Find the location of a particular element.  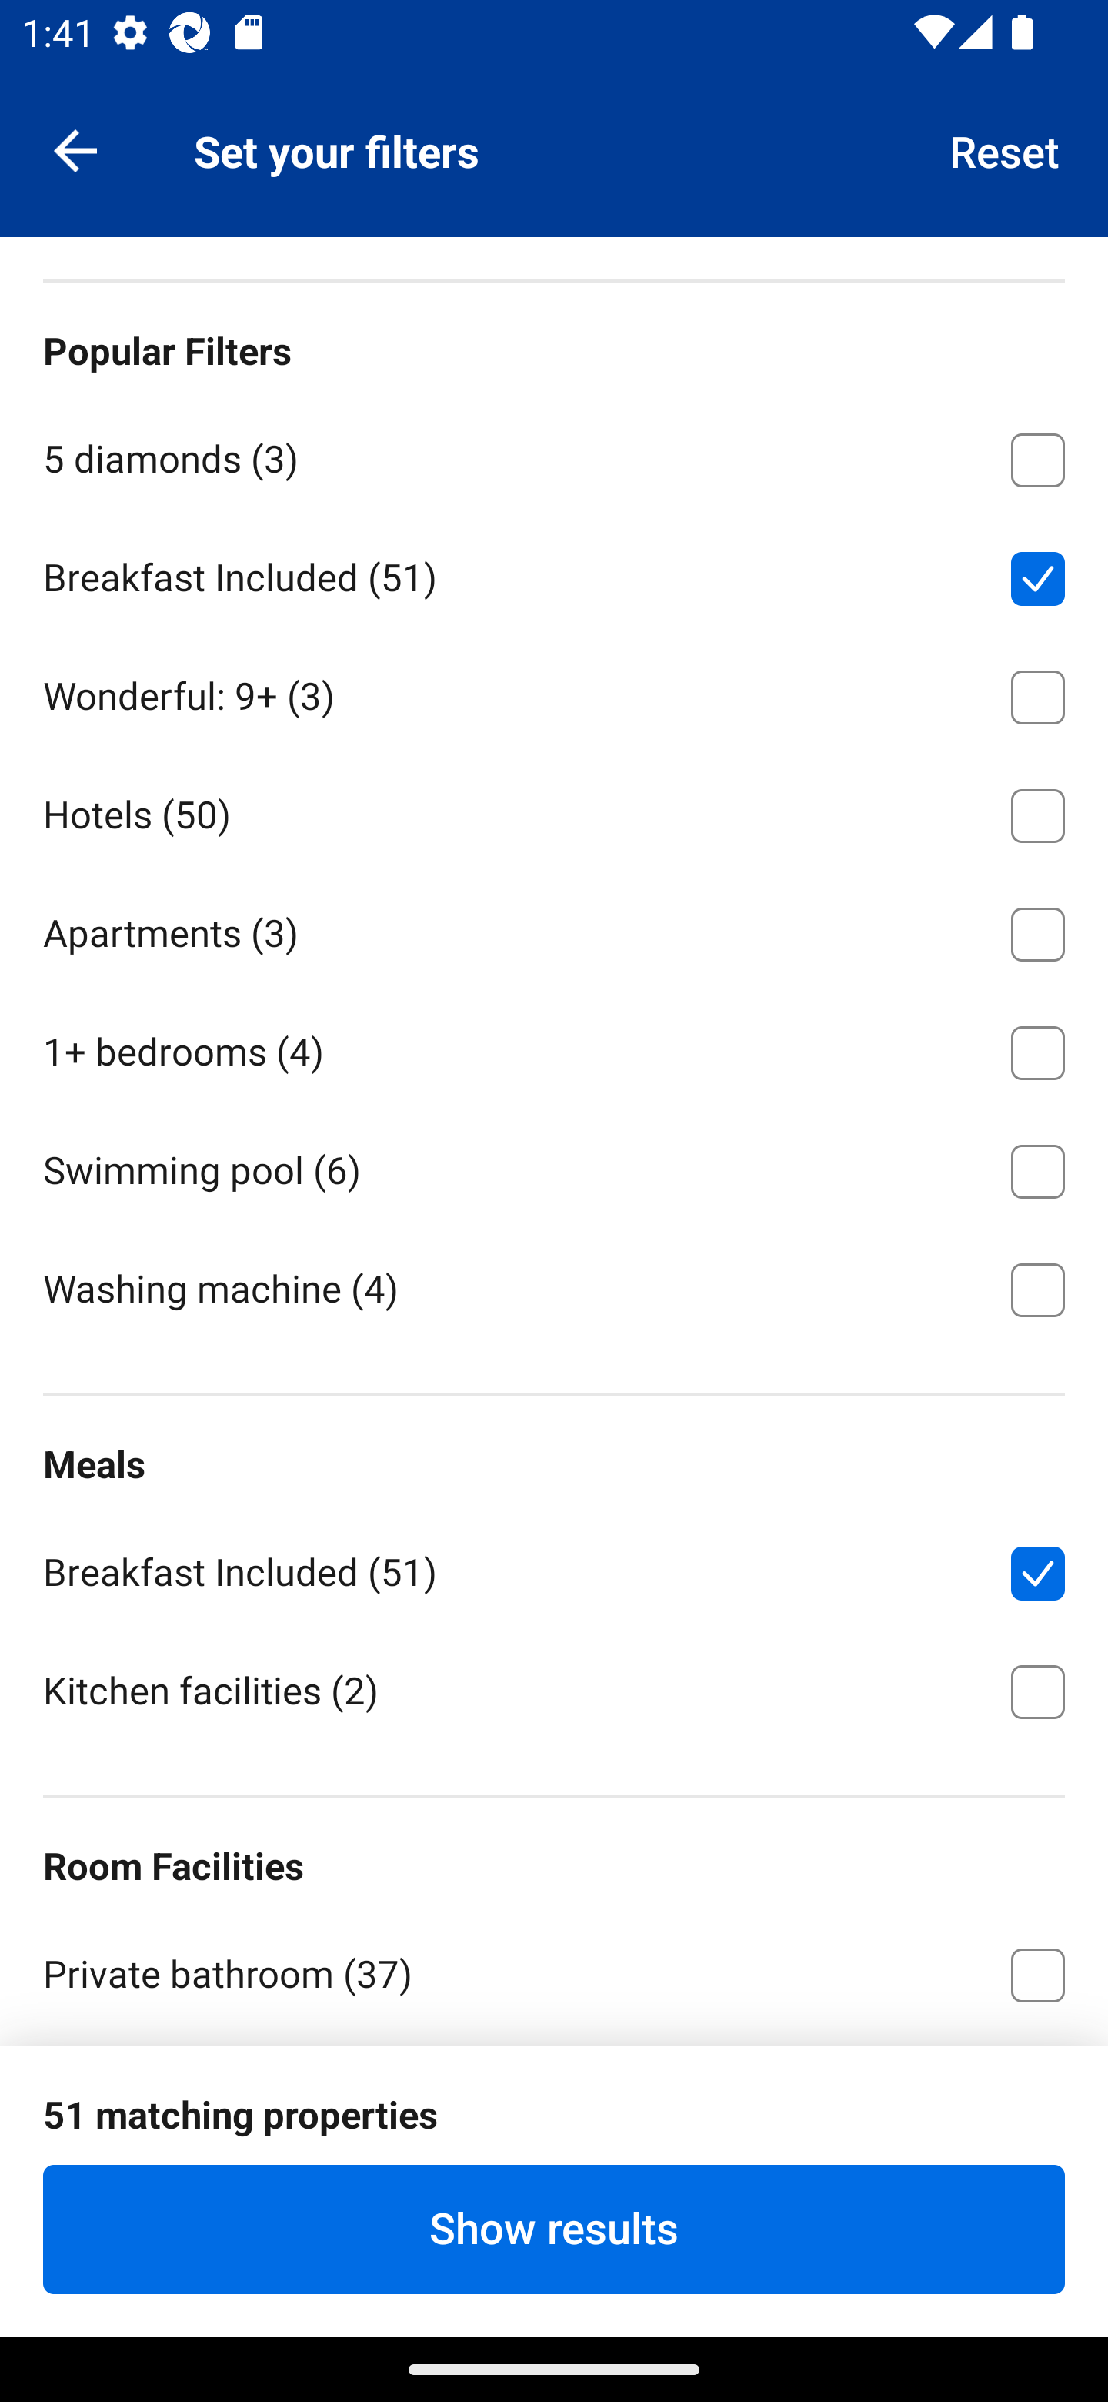

5 diamonds ⁦(3) is located at coordinates (554, 454).